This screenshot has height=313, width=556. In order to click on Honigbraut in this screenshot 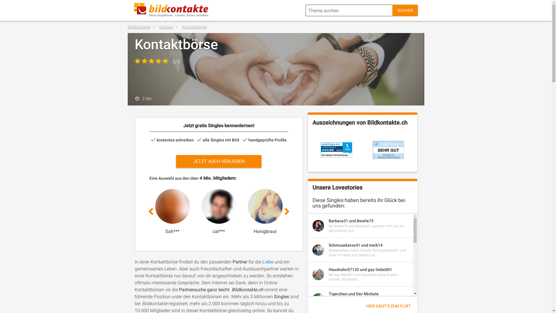, I will do `click(265, 212)`.